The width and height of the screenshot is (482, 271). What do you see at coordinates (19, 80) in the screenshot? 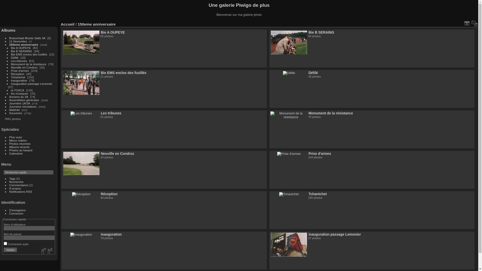
I see `inauguration` at bounding box center [19, 80].